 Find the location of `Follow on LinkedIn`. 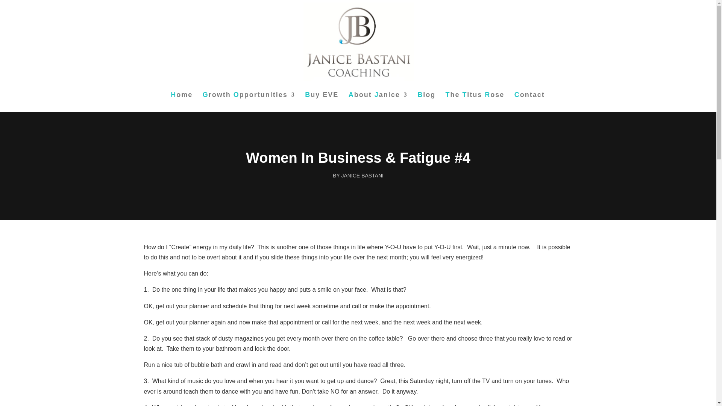

Follow on LinkedIn is located at coordinates (369, 380).